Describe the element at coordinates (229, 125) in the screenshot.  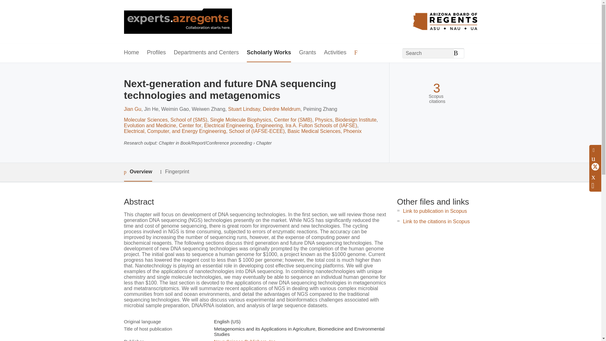
I see `Electrical Engineering` at that location.